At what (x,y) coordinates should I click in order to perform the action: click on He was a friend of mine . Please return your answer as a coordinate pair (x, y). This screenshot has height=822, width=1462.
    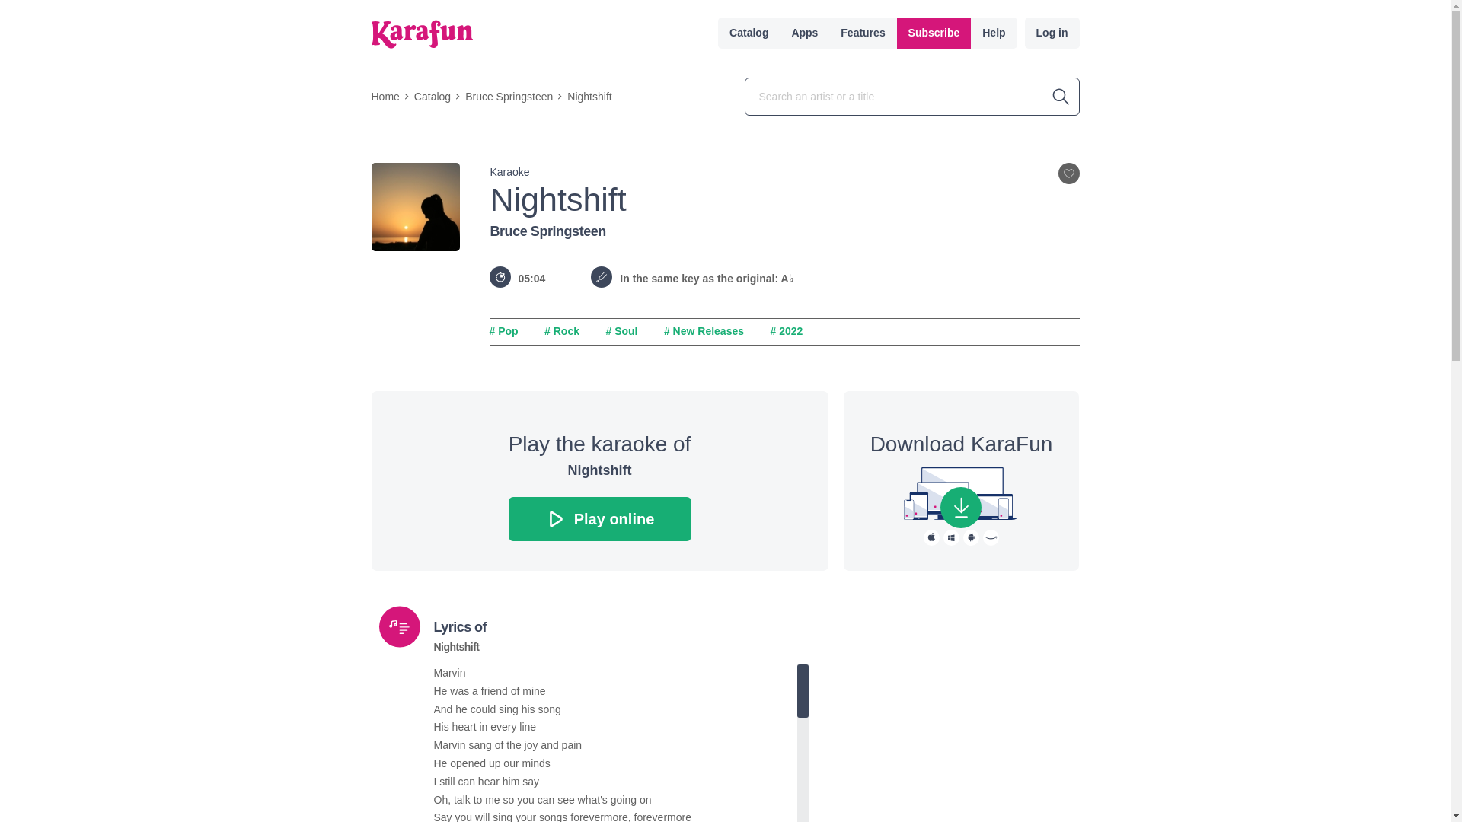
    Looking at the image, I should click on (616, 692).